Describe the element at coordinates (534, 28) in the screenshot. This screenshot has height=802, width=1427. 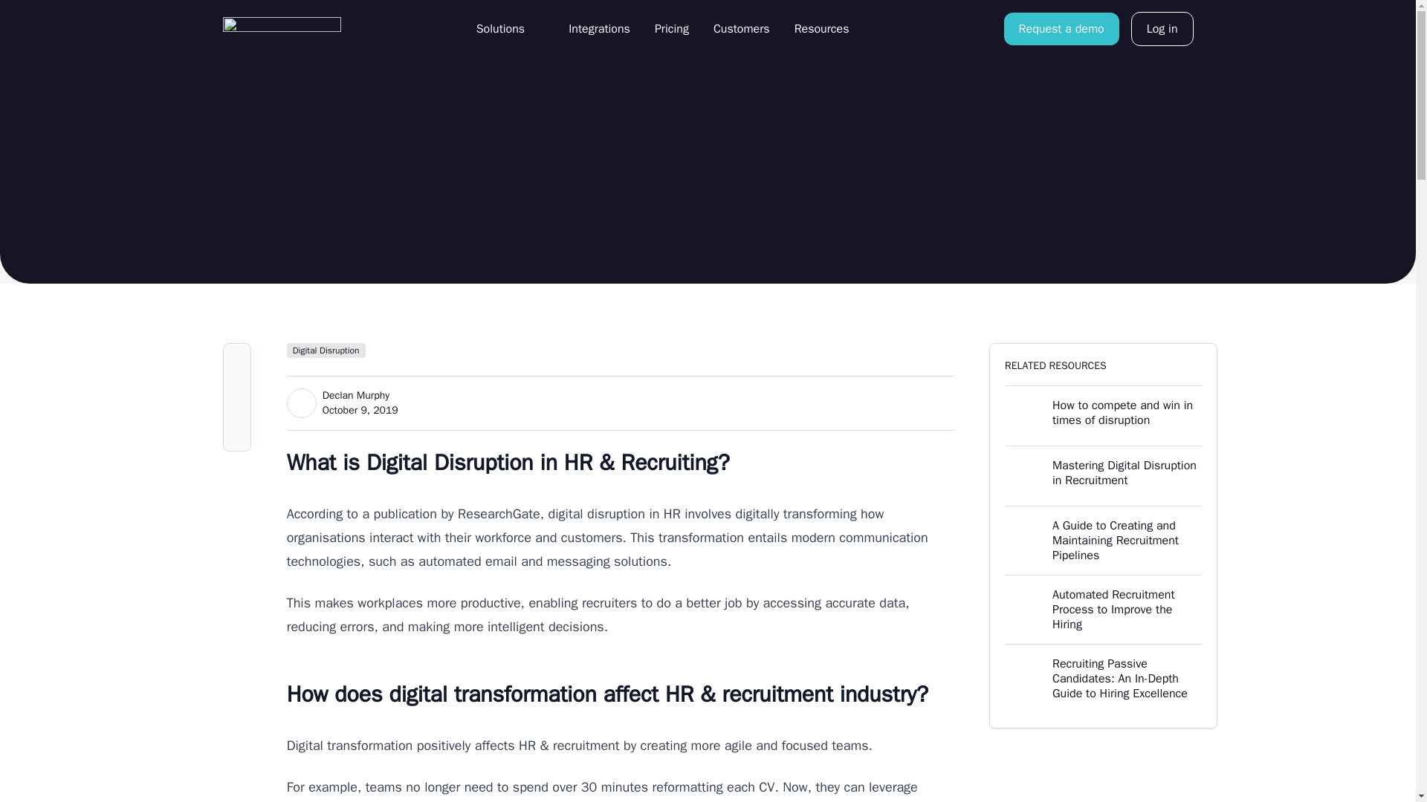
I see `Open` at that location.